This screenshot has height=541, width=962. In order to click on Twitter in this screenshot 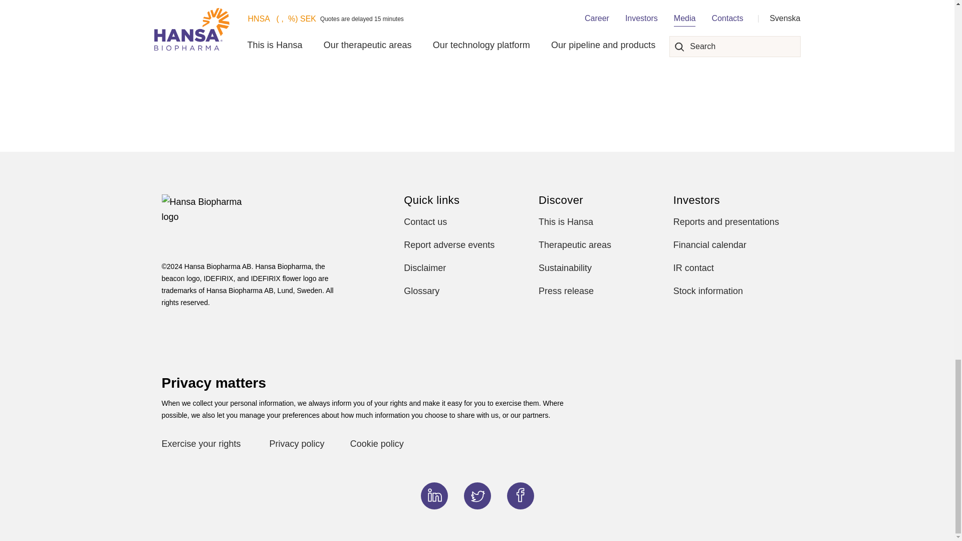, I will do `click(477, 495)`.